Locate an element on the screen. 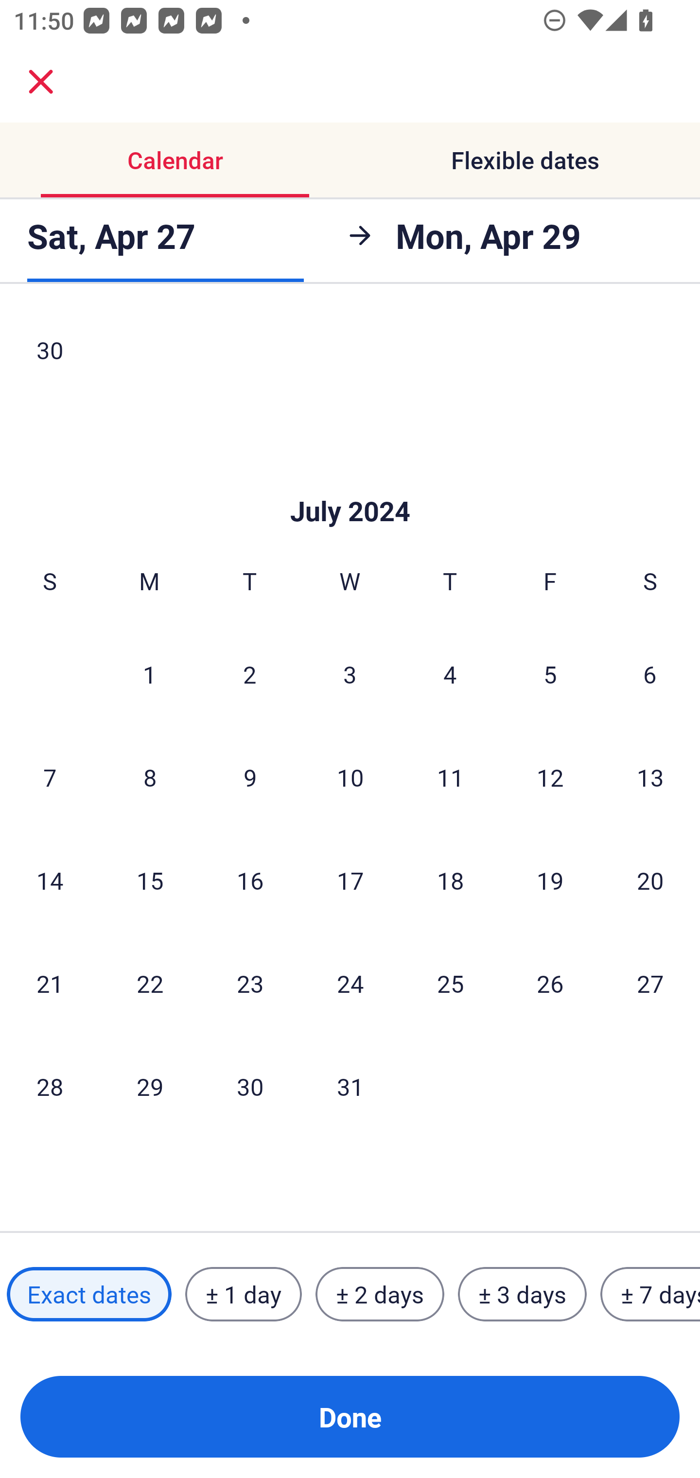 This screenshot has height=1478, width=700. 10 Wednesday, July 10, 2024 is located at coordinates (350, 777).